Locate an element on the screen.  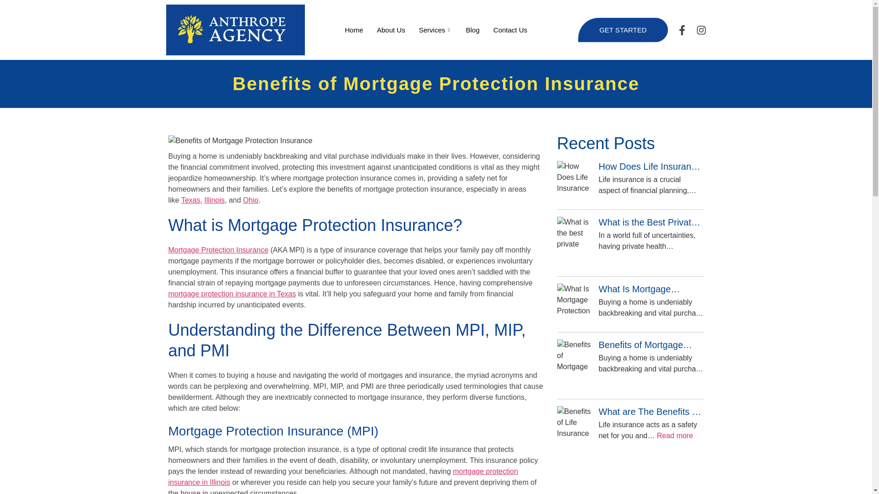
How Does Life Insurance Work? is located at coordinates (651, 166).